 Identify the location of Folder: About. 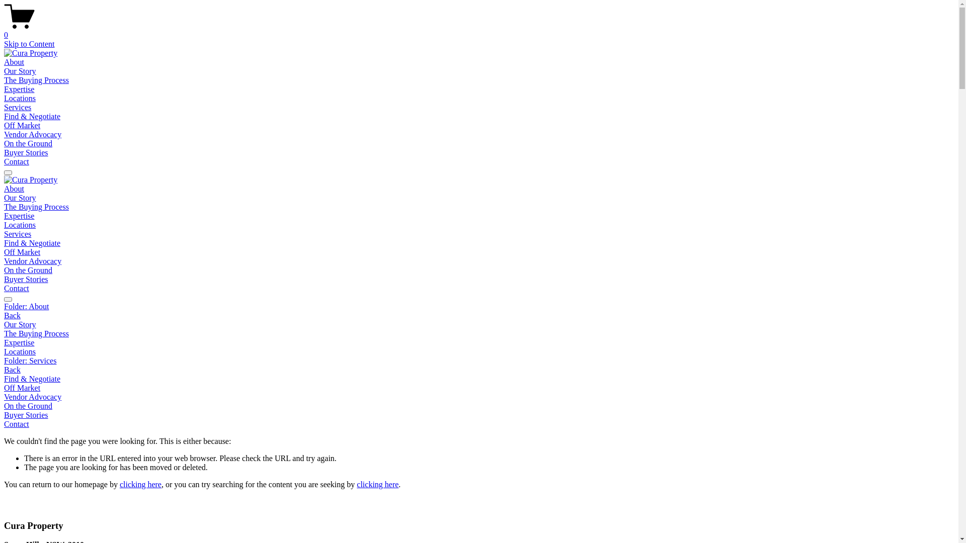
(479, 307).